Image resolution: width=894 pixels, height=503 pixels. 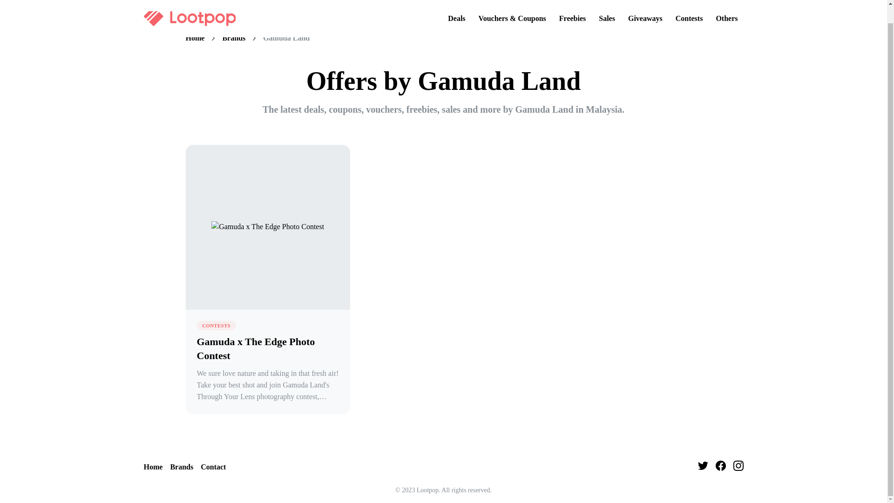 I want to click on Giveaways, so click(x=645, y=5).